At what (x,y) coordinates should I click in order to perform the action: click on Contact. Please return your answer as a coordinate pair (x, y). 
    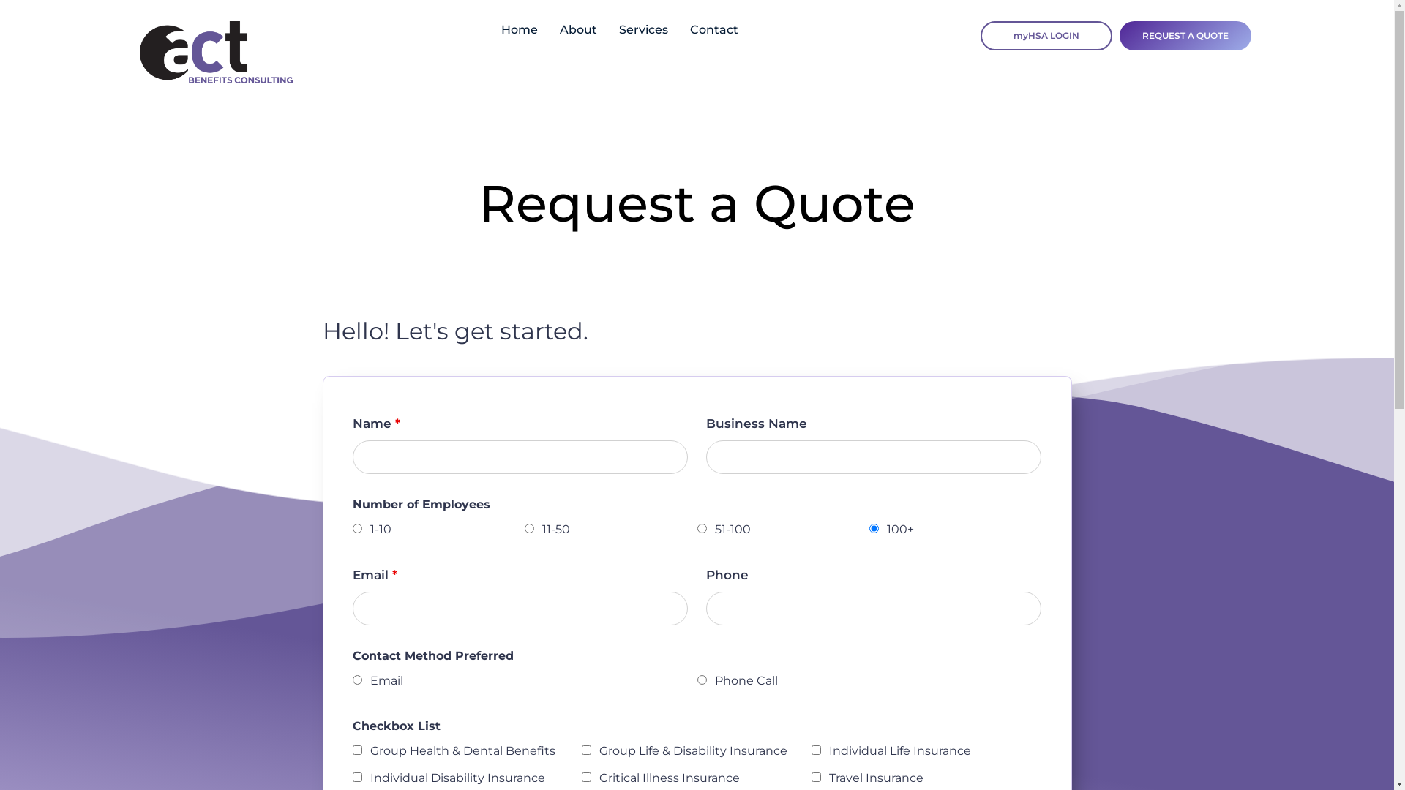
    Looking at the image, I should click on (714, 30).